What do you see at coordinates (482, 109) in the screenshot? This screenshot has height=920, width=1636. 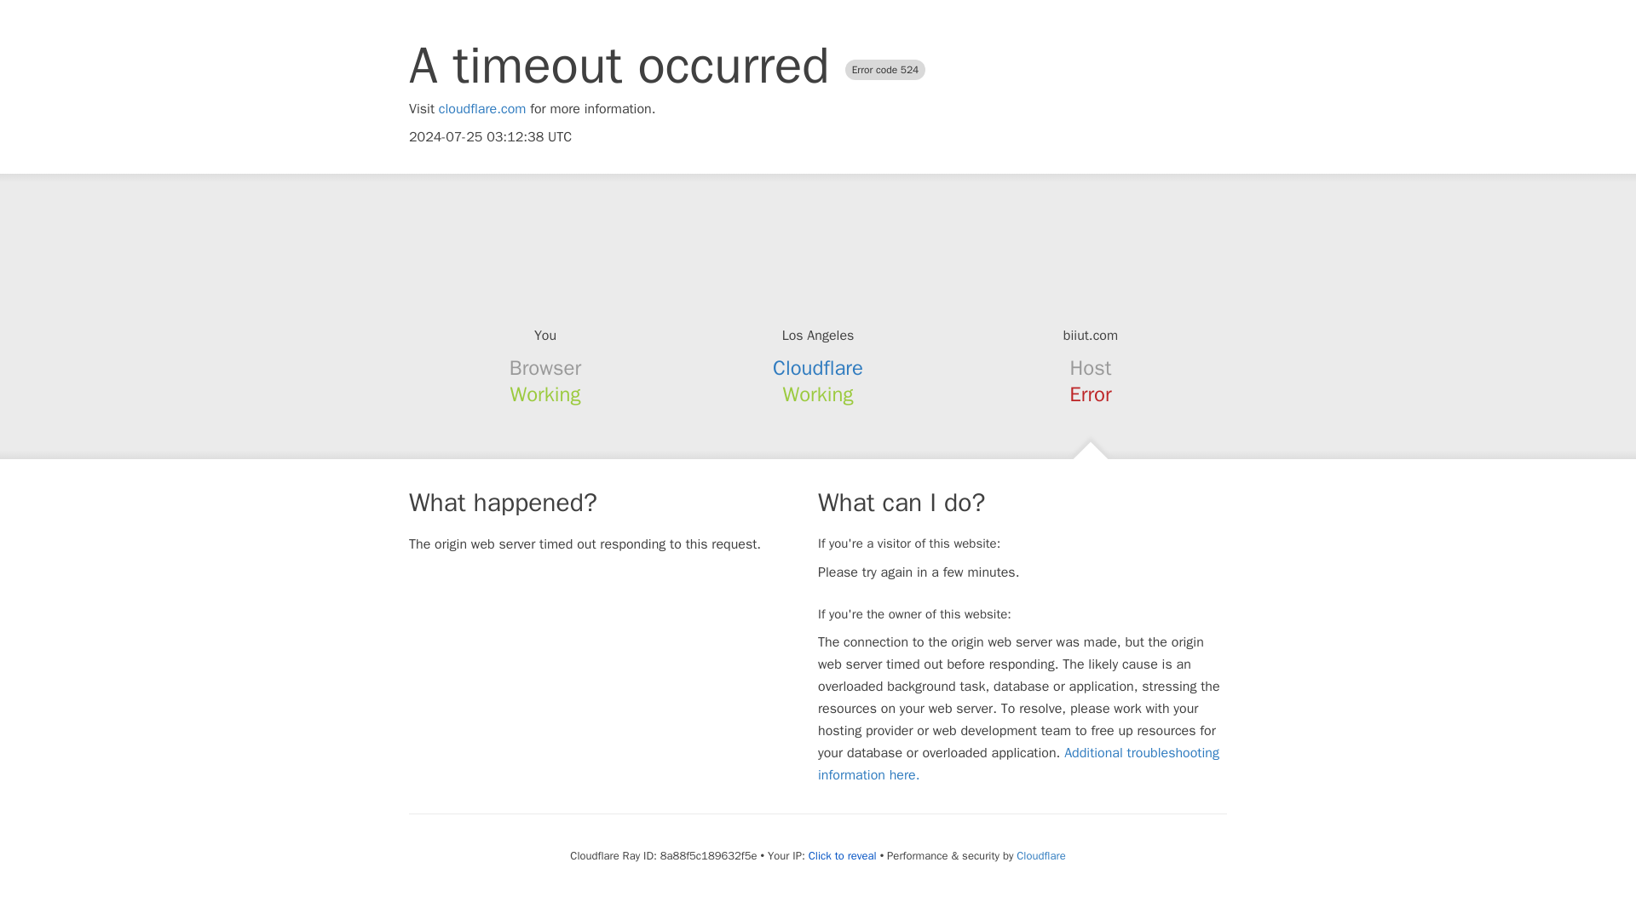 I see `cloudflare.com` at bounding box center [482, 109].